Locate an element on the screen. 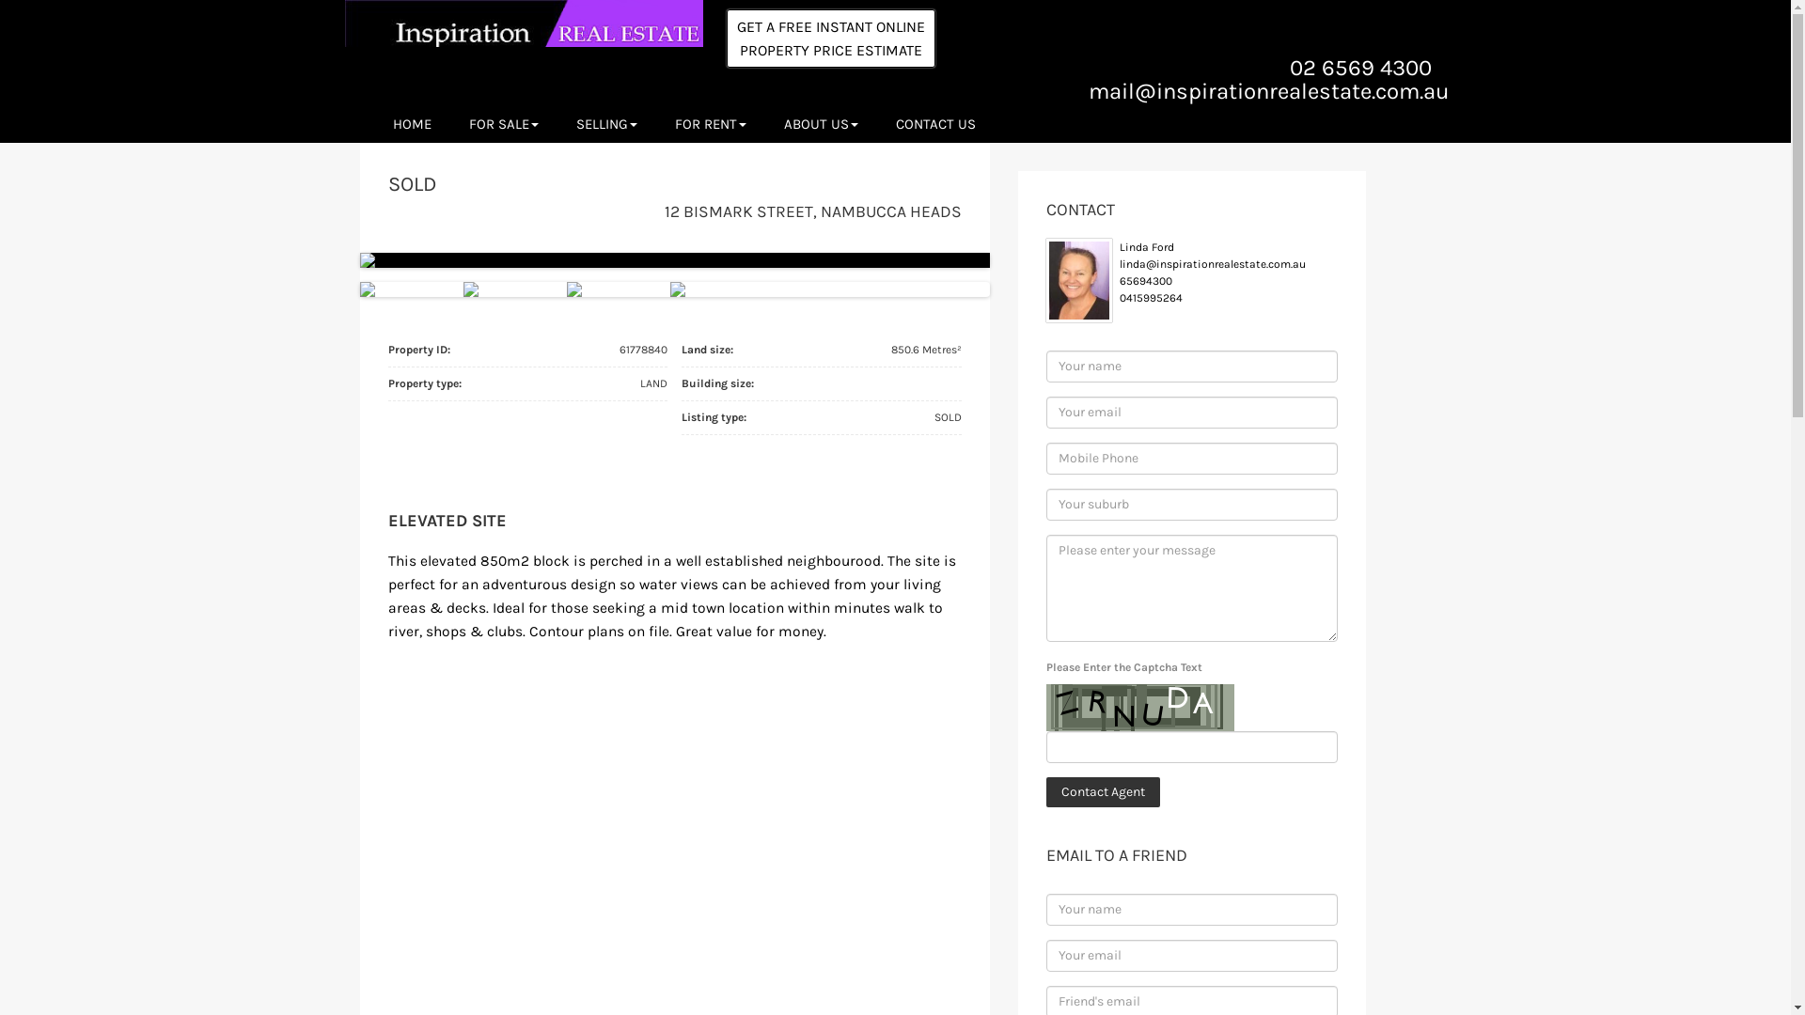 Image resolution: width=1805 pixels, height=1015 pixels. 0415995264 is located at coordinates (1151, 298).